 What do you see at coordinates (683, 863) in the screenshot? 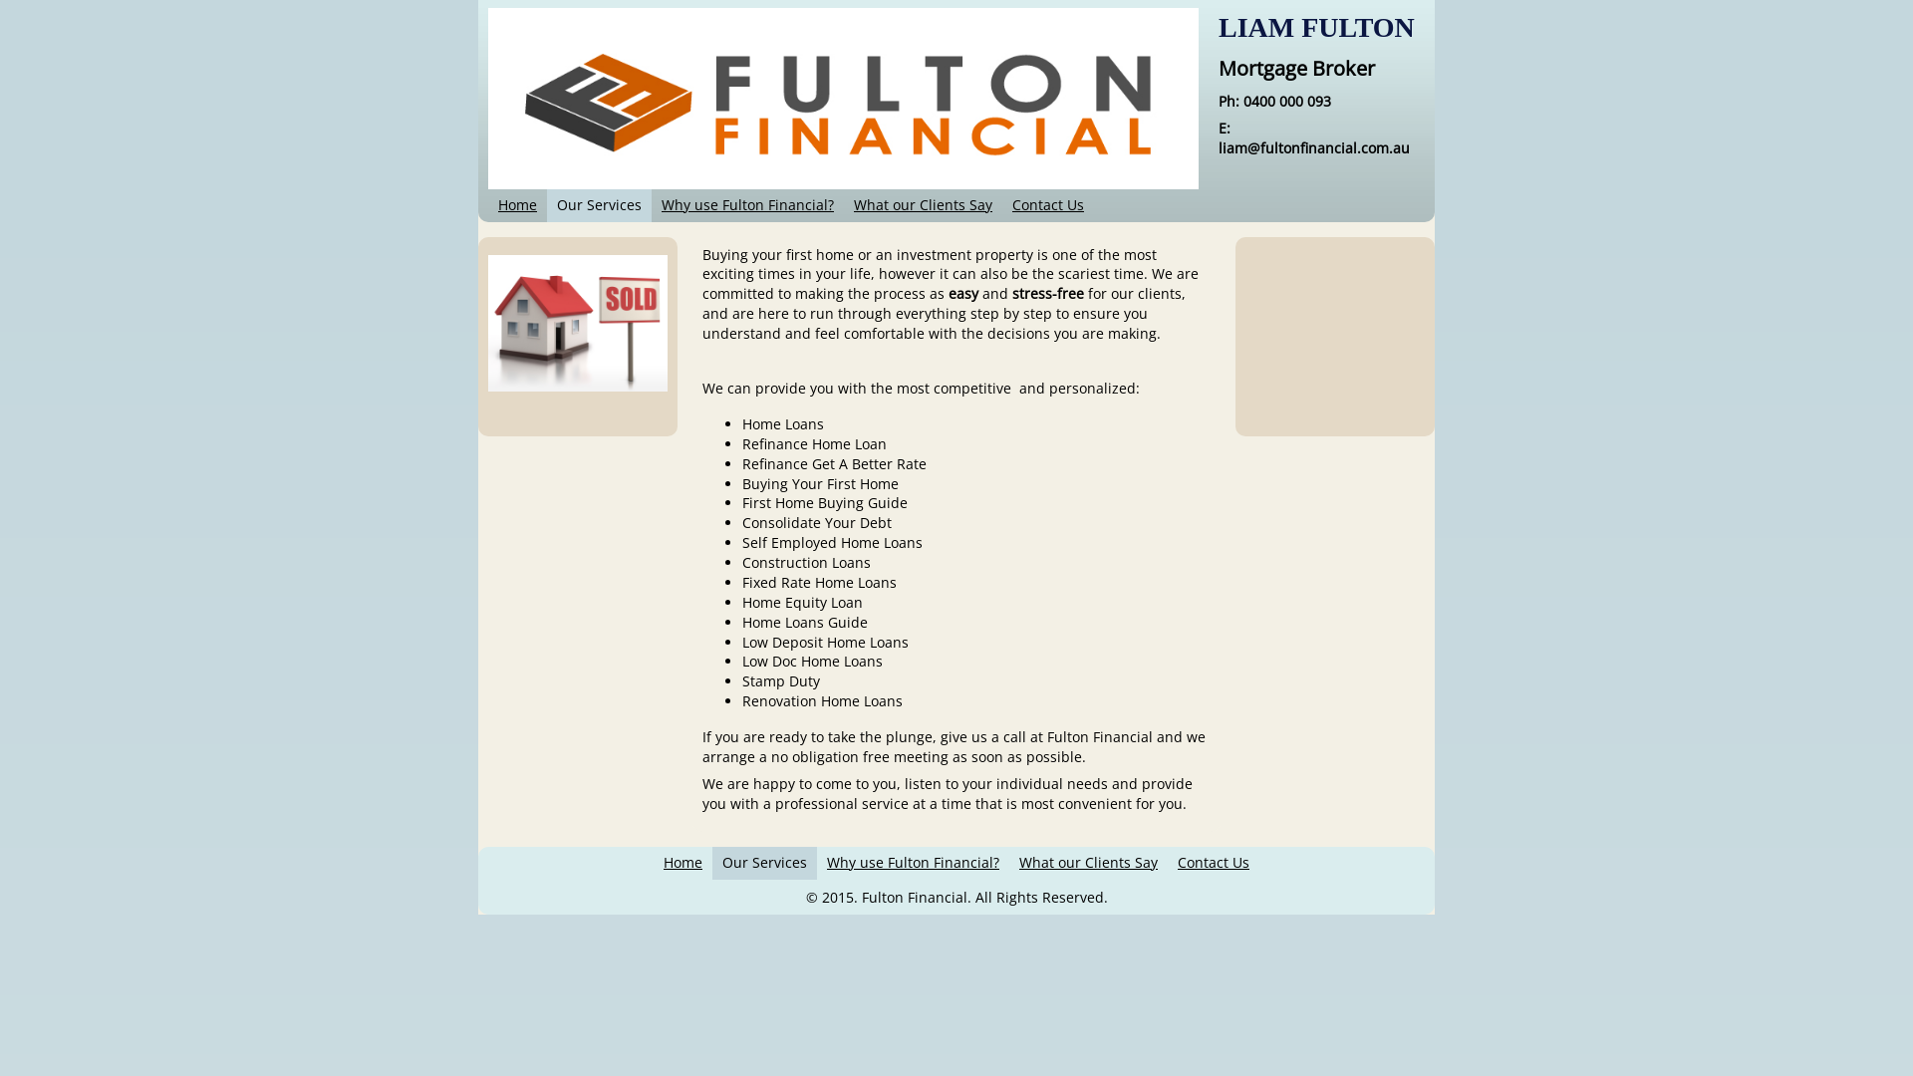
I see `Home` at bounding box center [683, 863].